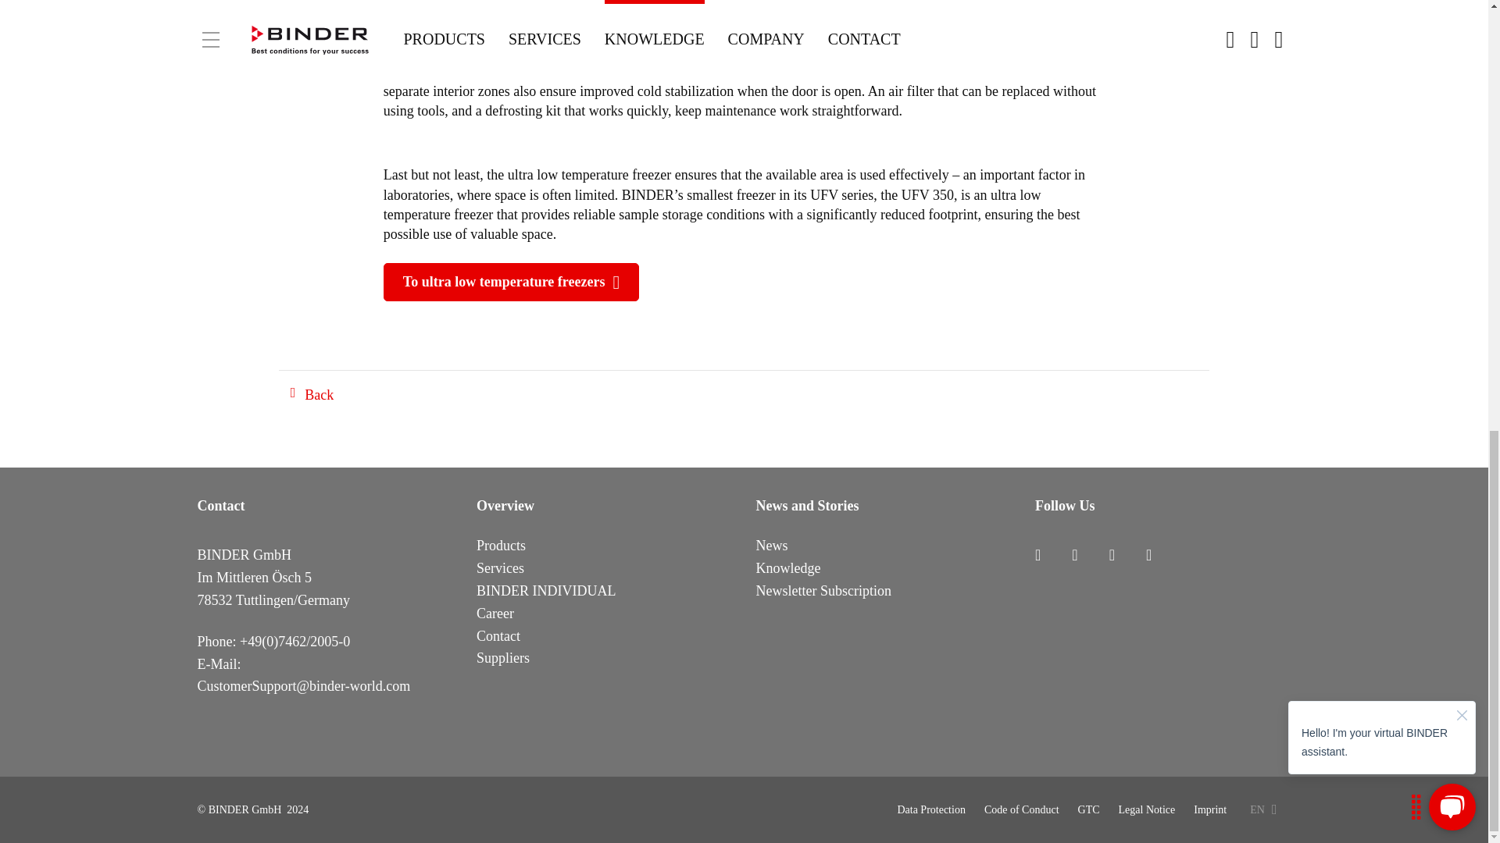  What do you see at coordinates (772, 545) in the screenshot?
I see `News` at bounding box center [772, 545].